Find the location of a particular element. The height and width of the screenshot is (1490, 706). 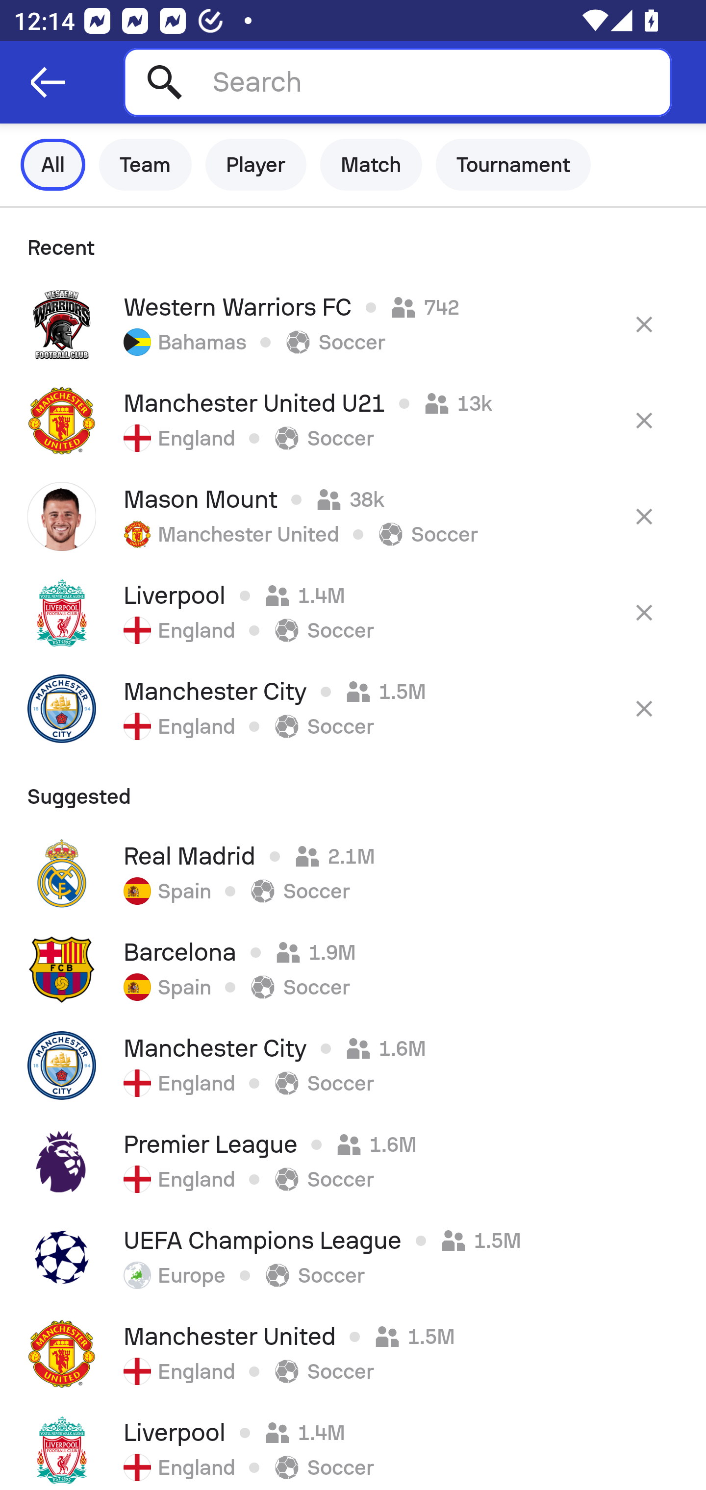

Barcelona 1.9M Spain Soccer is located at coordinates (353, 969).